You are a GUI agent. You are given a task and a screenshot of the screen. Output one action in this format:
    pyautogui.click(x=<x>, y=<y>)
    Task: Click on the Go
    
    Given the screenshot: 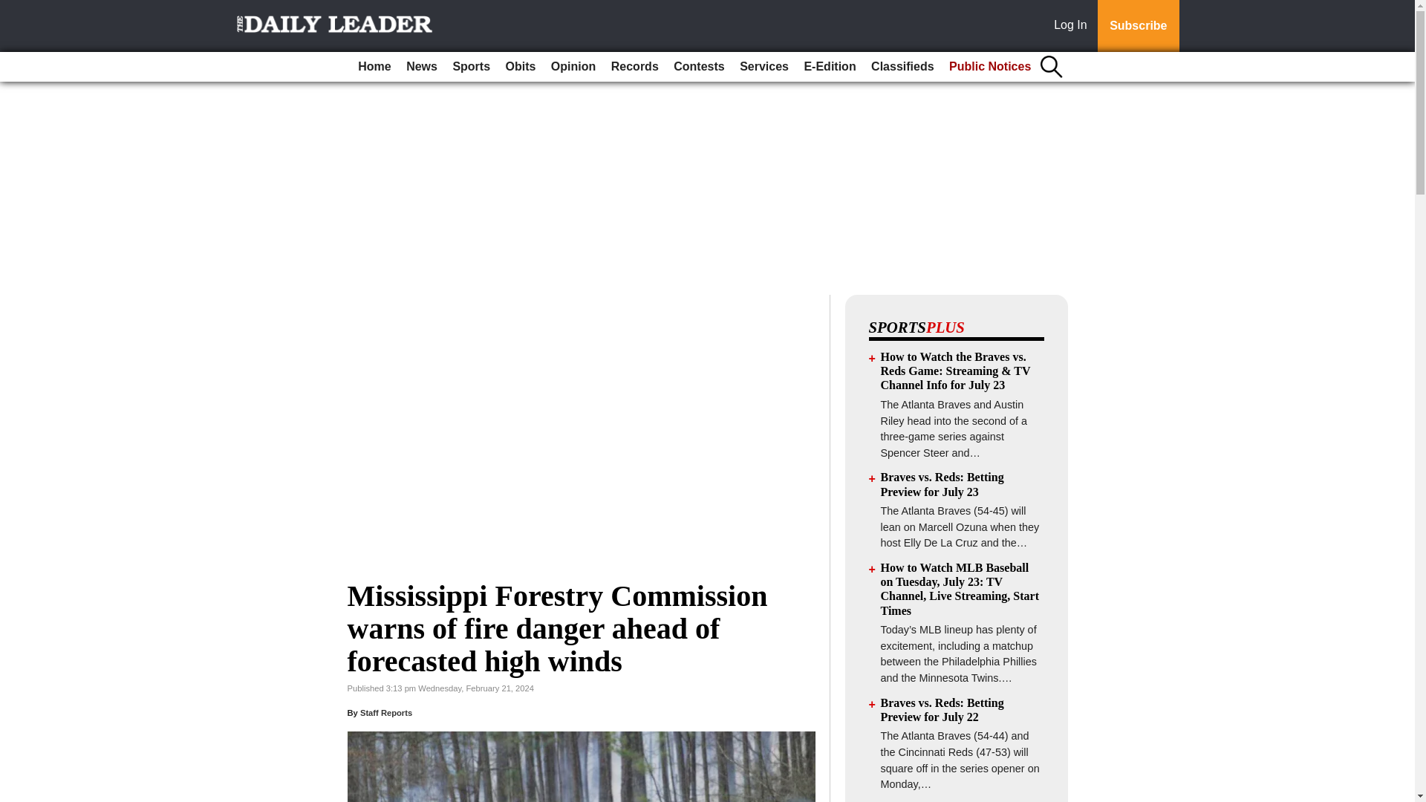 What is the action you would take?
    pyautogui.click(x=13, y=9)
    